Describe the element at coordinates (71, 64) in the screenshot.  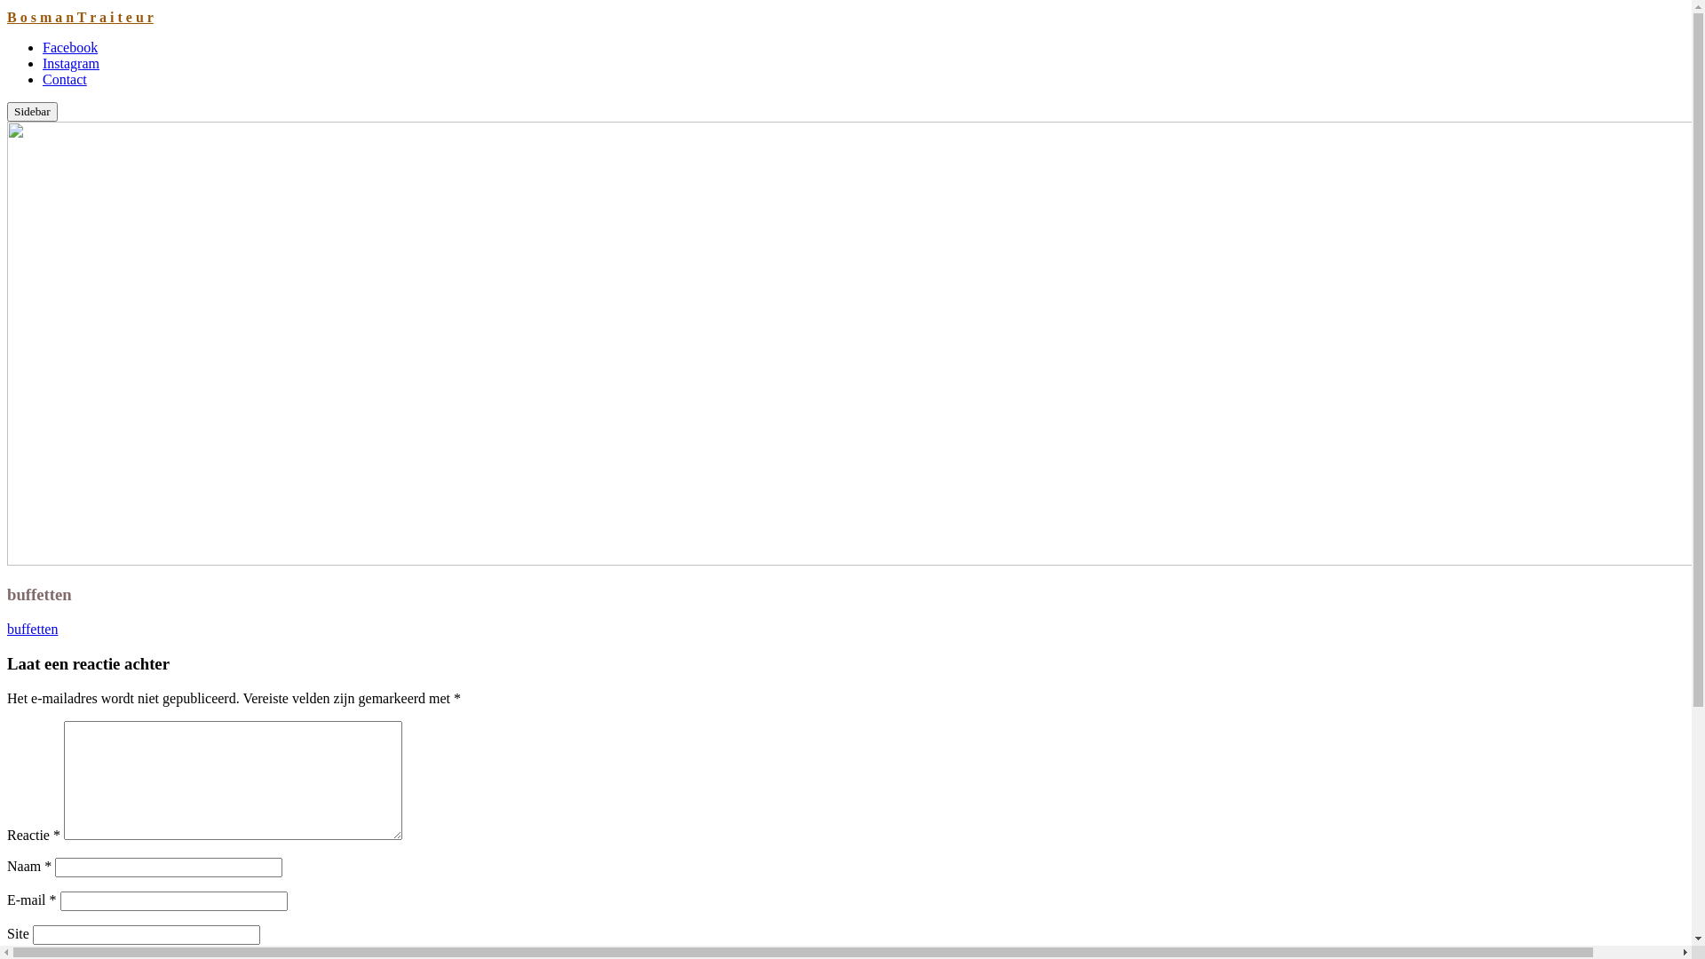
I see `Instagram` at that location.